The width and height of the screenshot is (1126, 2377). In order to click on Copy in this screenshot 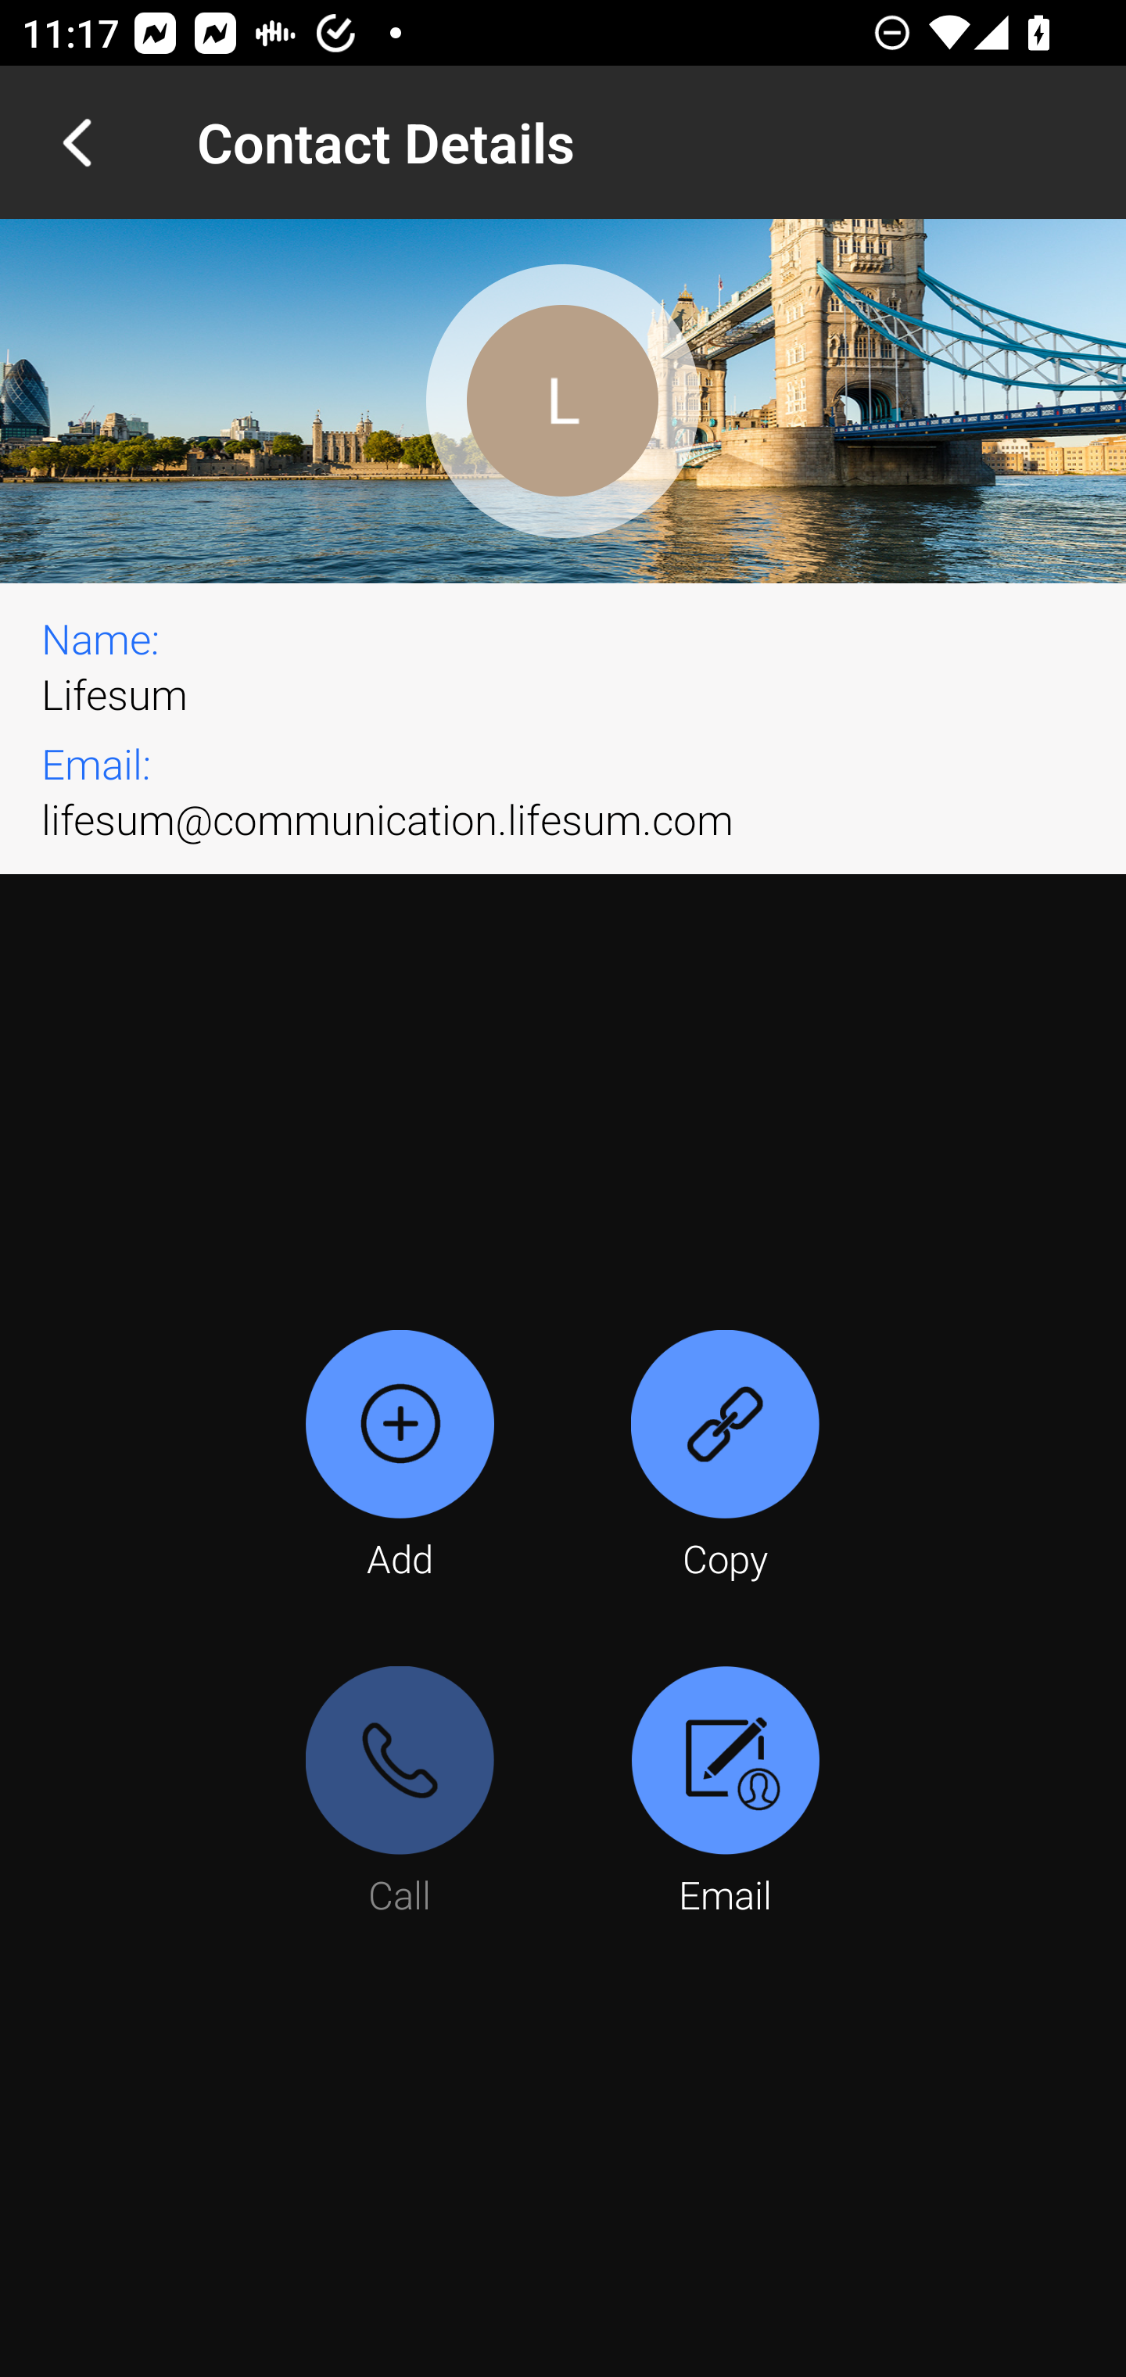, I will do `click(725, 1457)`.